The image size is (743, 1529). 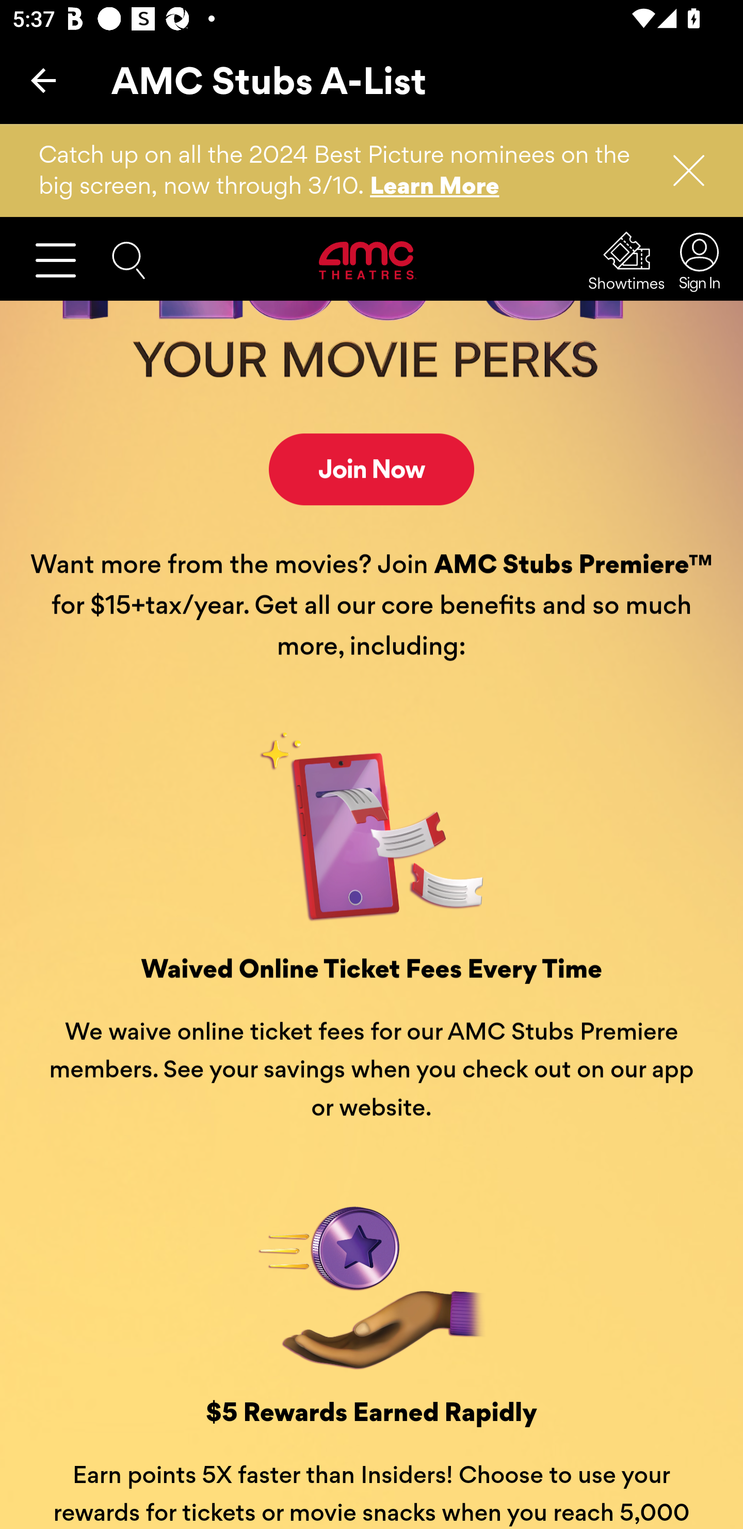 I want to click on Showtimes Showtimes Showtimes, so click(x=627, y=262).